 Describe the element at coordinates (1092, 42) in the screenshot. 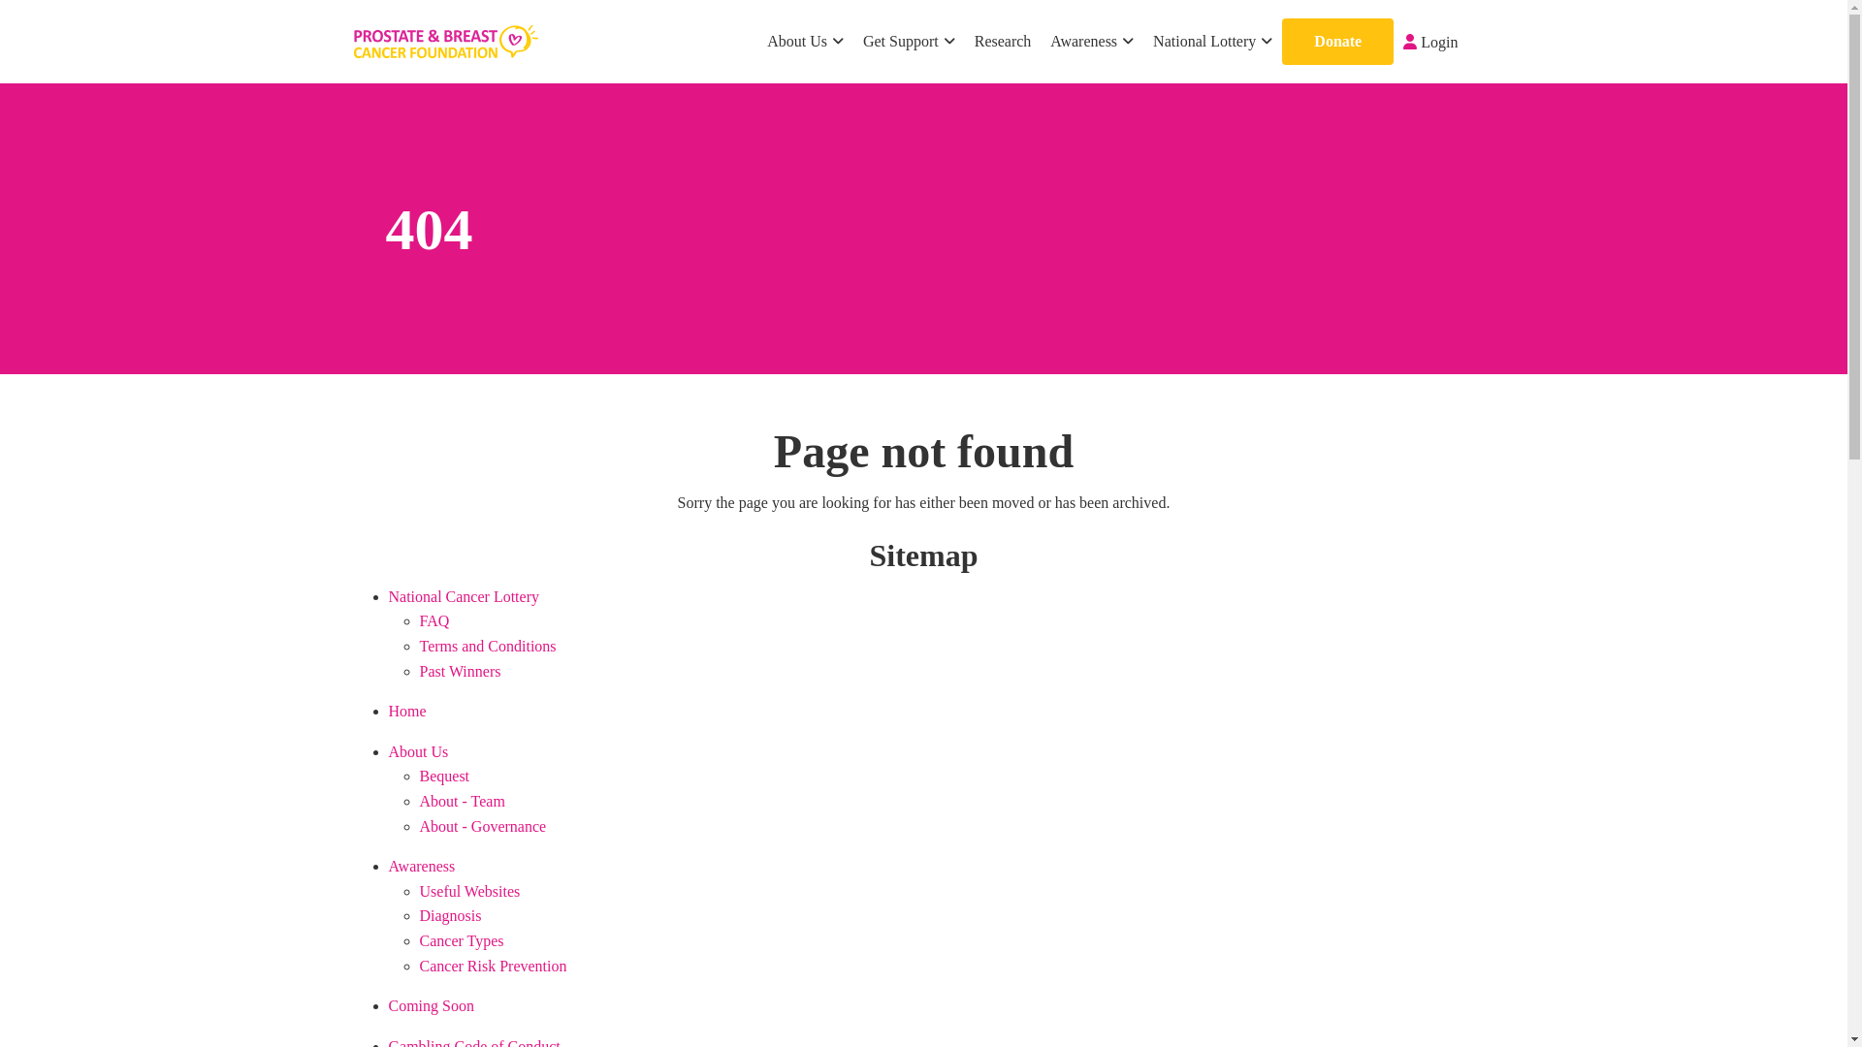

I see `Awareness` at that location.